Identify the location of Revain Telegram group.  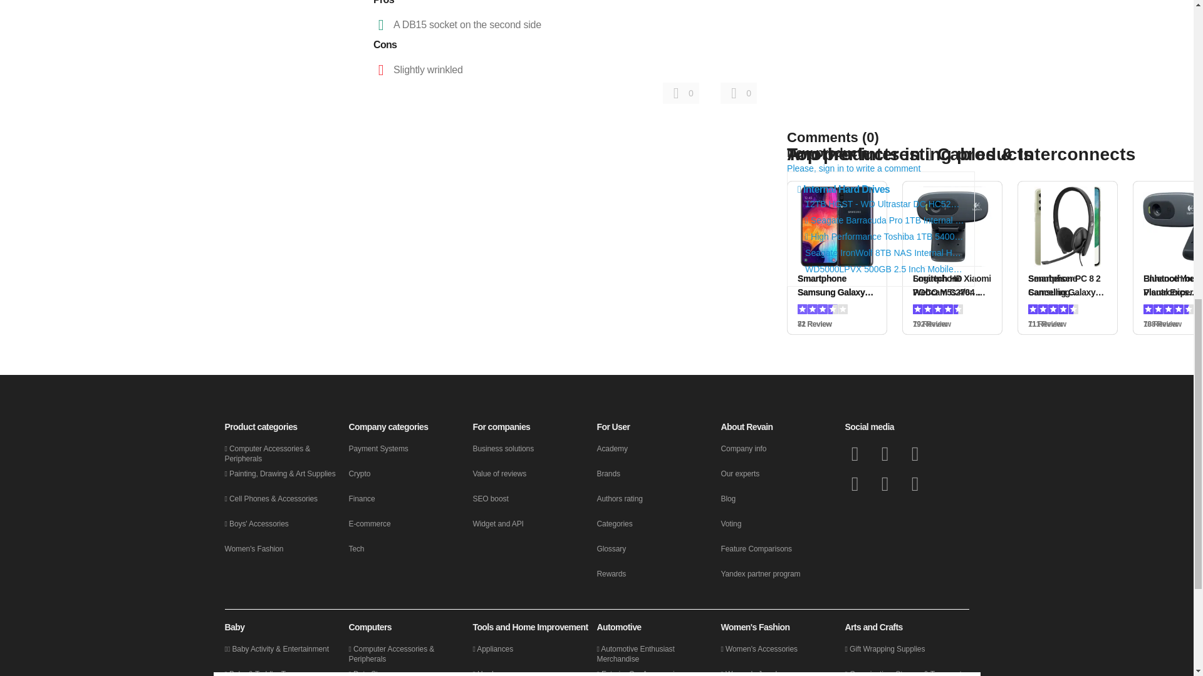
(915, 453).